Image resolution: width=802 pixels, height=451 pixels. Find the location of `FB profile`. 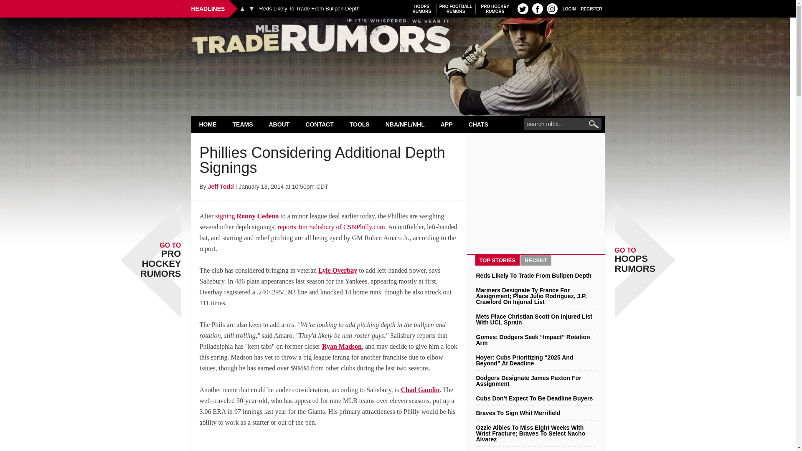

FB profile is located at coordinates (251, 8).